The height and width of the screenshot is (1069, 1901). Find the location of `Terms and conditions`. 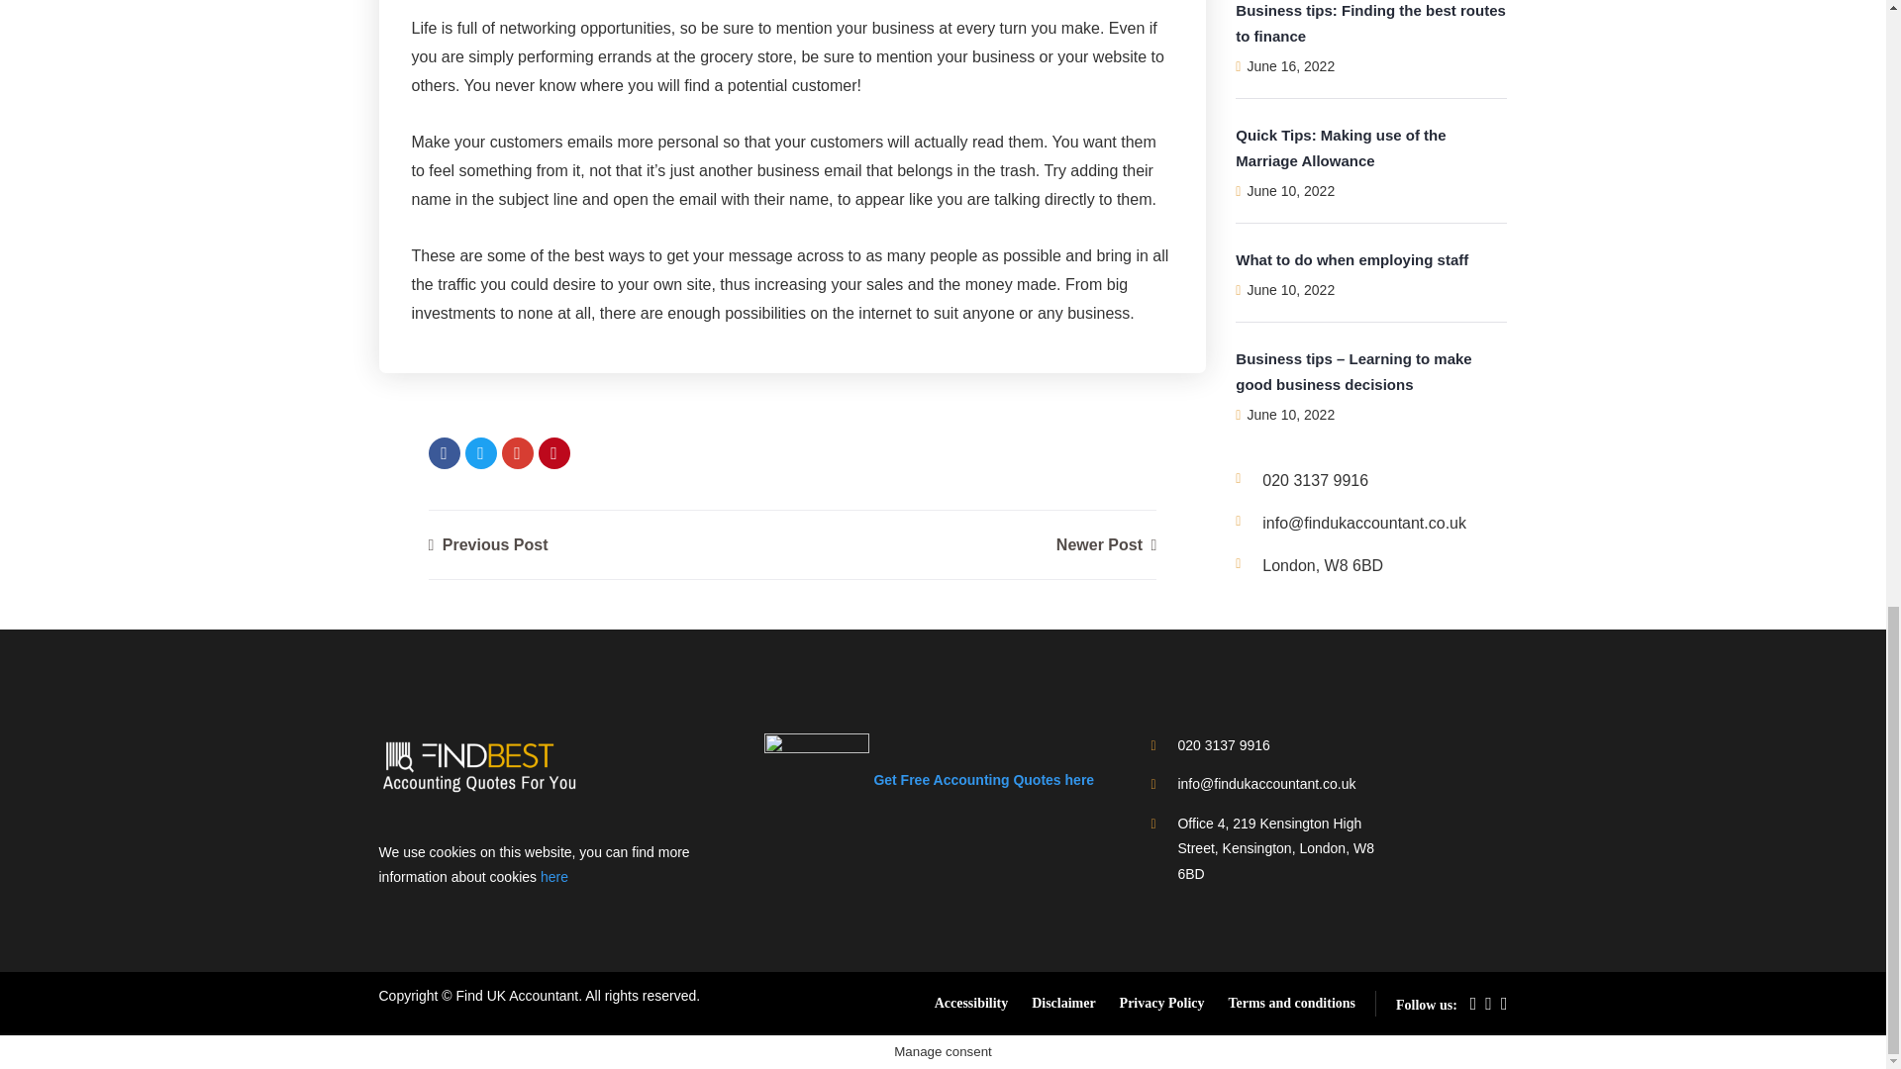

Terms and conditions is located at coordinates (1291, 1002).